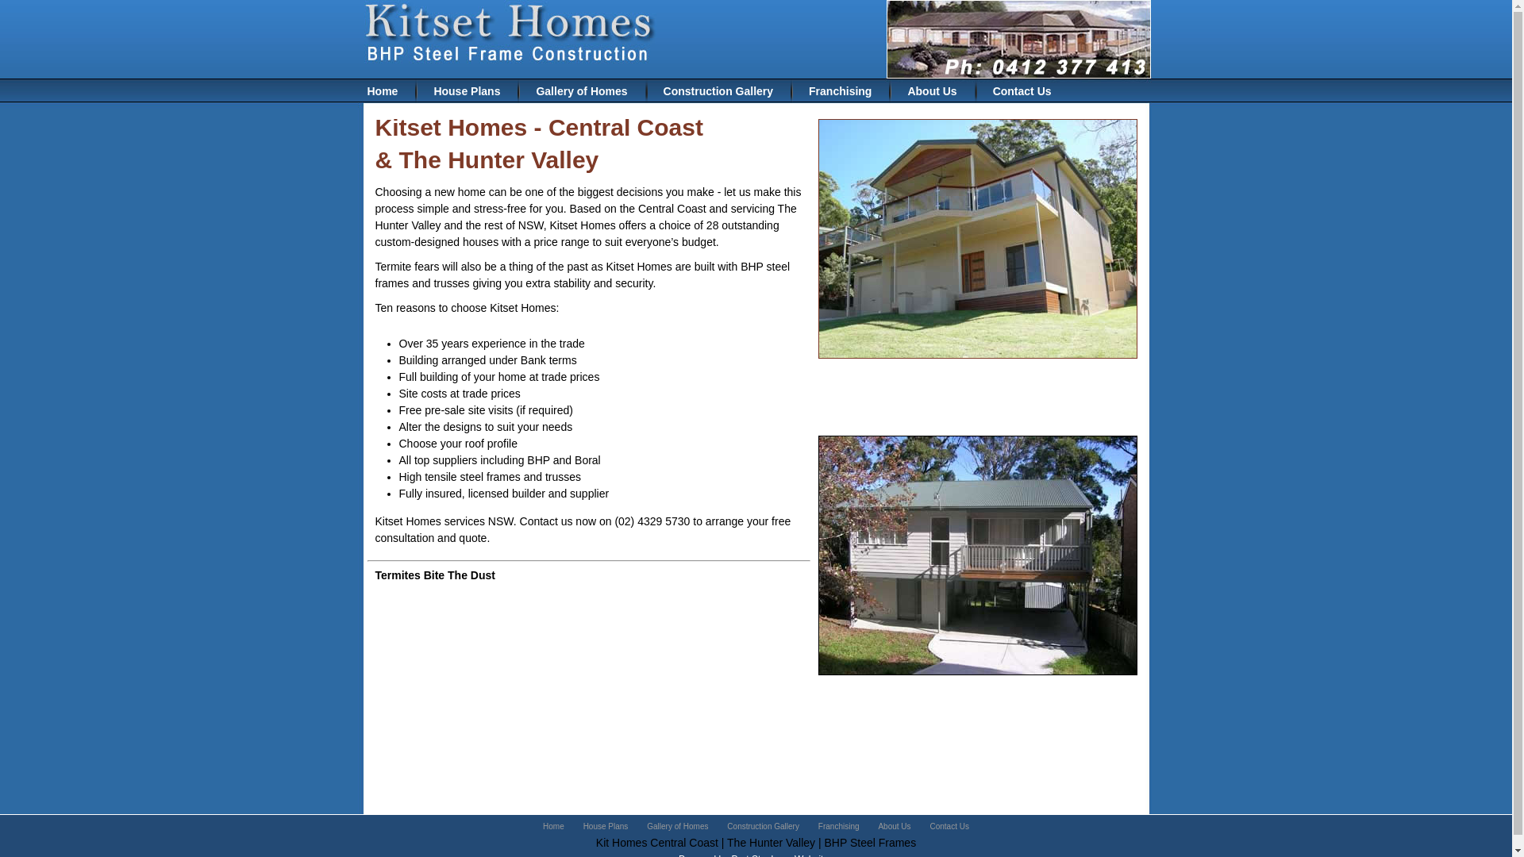  What do you see at coordinates (678, 827) in the screenshot?
I see `Gallery of Homes` at bounding box center [678, 827].